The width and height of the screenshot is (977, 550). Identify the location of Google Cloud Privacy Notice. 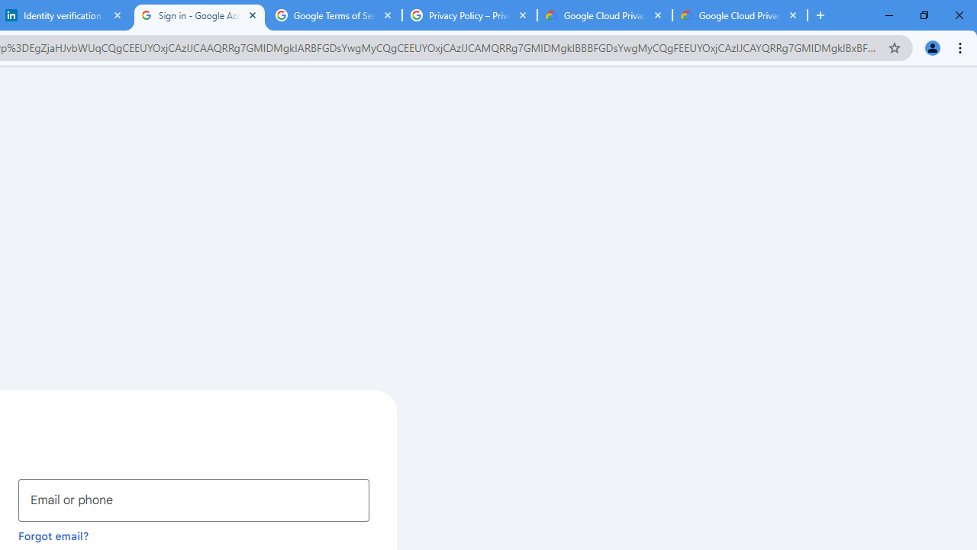
(605, 15).